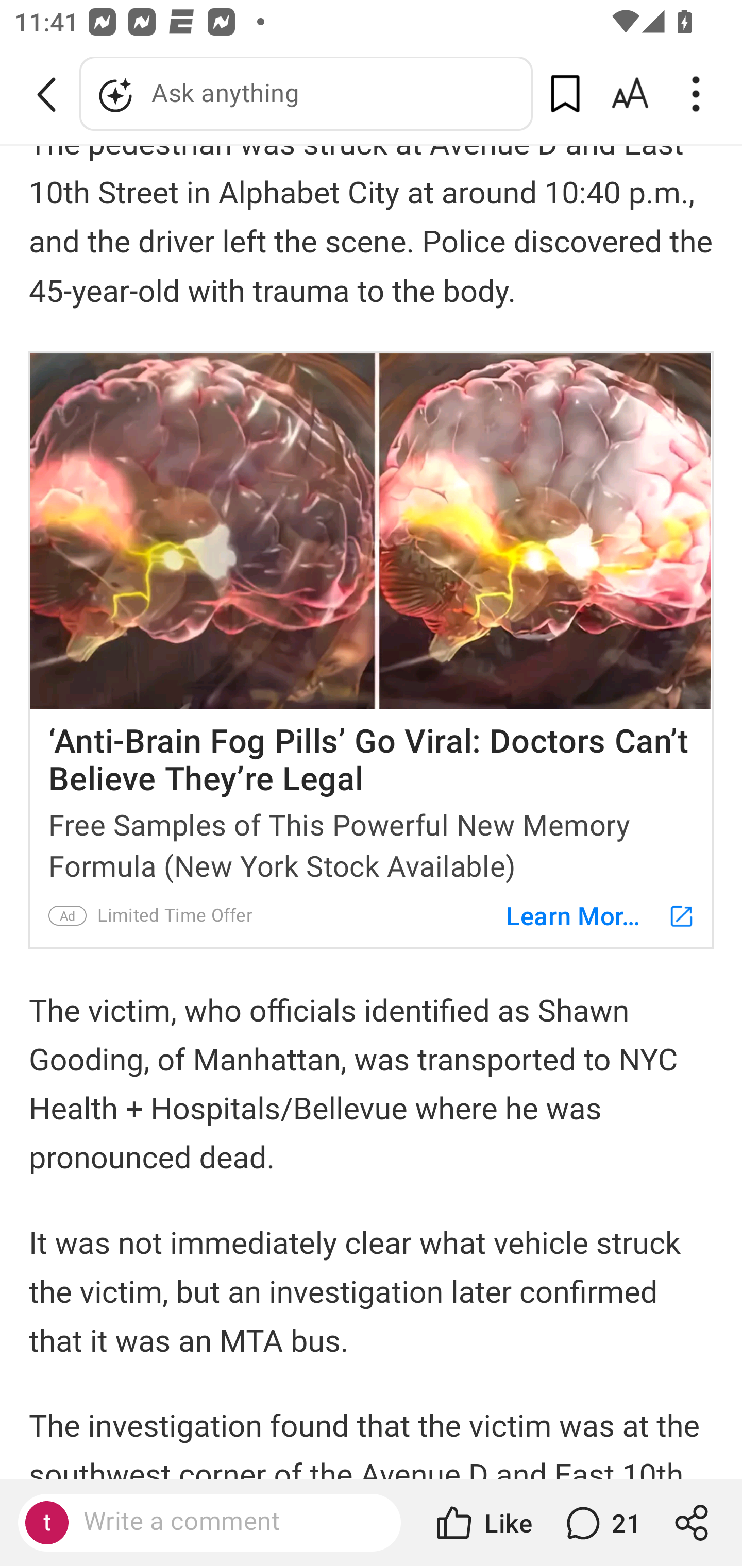  What do you see at coordinates (601, 1523) in the screenshot?
I see `21` at bounding box center [601, 1523].